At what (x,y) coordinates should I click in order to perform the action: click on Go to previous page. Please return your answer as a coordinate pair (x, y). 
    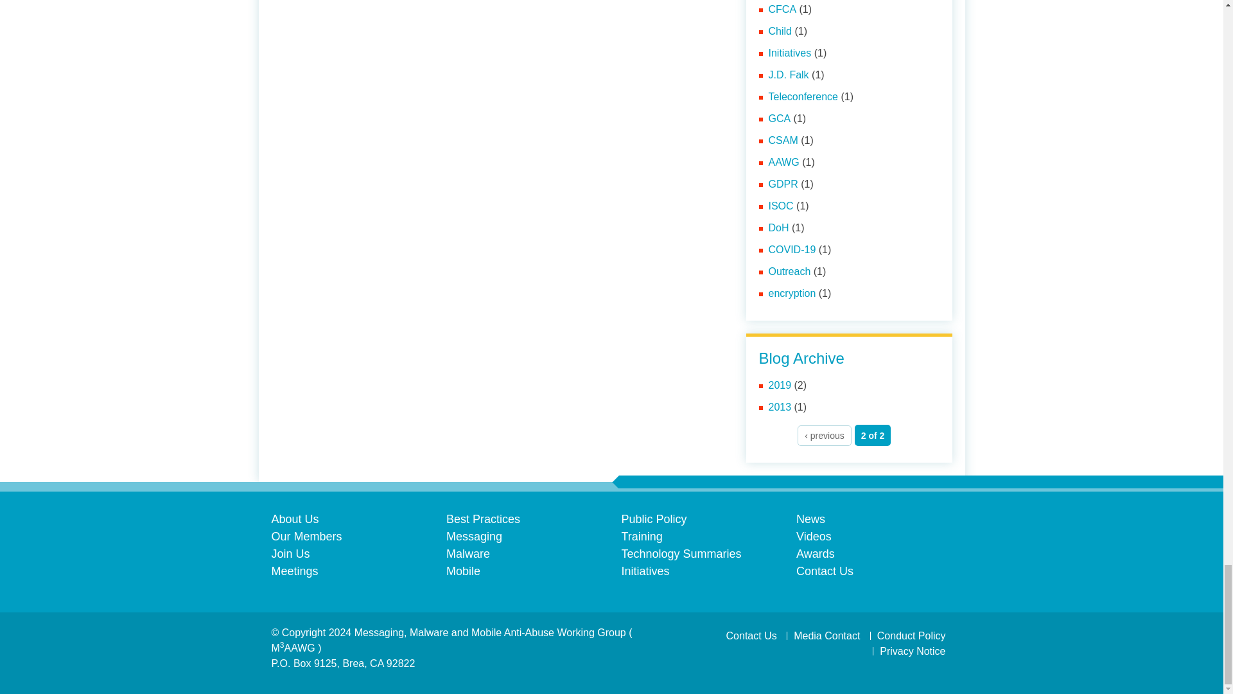
    Looking at the image, I should click on (824, 436).